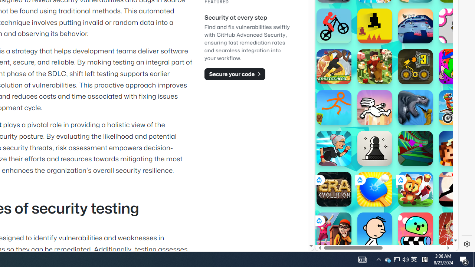 This screenshot has height=267, width=475. Describe the element at coordinates (405, 111) in the screenshot. I see `Combat Reloaded` at that location.